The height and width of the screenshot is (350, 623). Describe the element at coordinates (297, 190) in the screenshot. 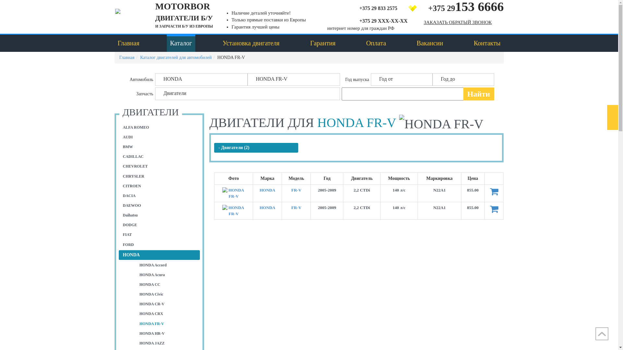

I see `FR-V` at that location.